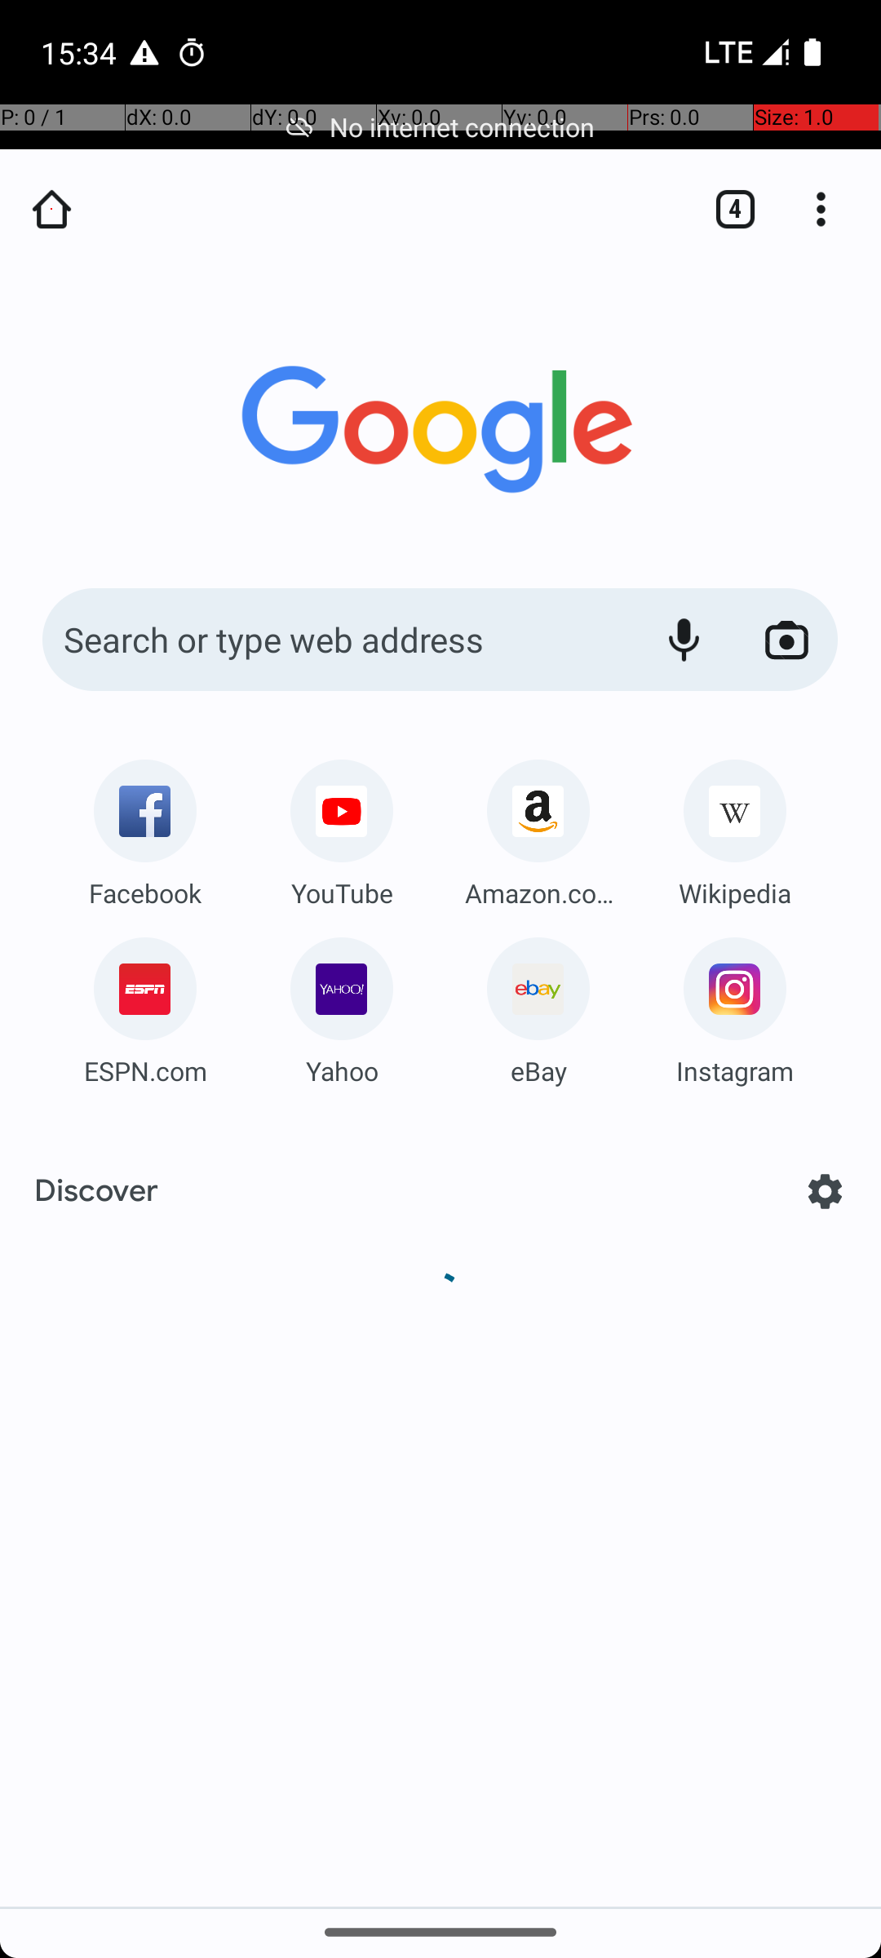  Describe the element at coordinates (334, 640) in the screenshot. I see `Search or type web address` at that location.